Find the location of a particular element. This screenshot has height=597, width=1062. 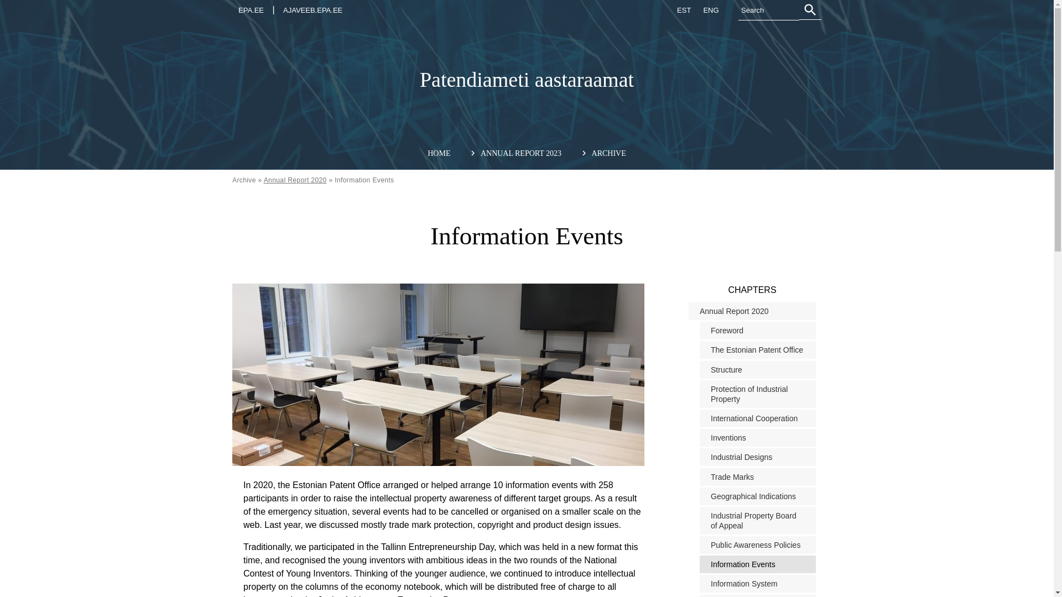

HOME is located at coordinates (439, 153).